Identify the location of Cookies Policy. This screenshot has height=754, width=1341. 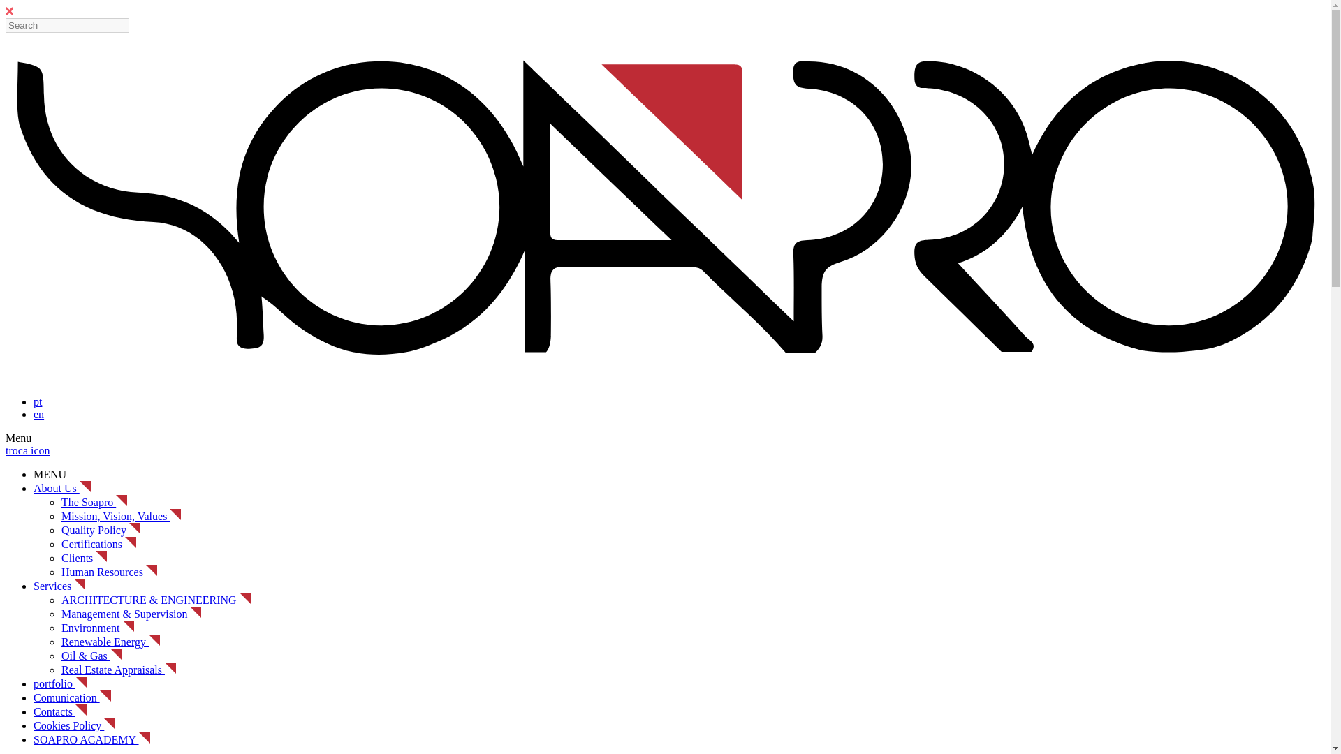
(74, 725).